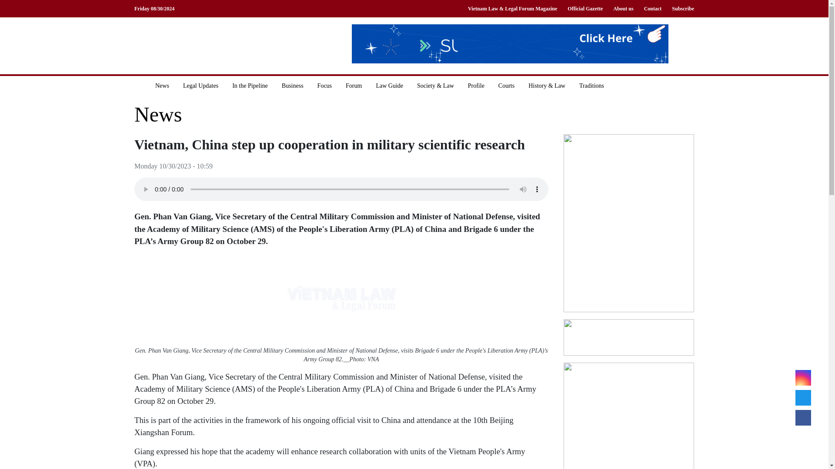  I want to click on Focus, so click(324, 86).